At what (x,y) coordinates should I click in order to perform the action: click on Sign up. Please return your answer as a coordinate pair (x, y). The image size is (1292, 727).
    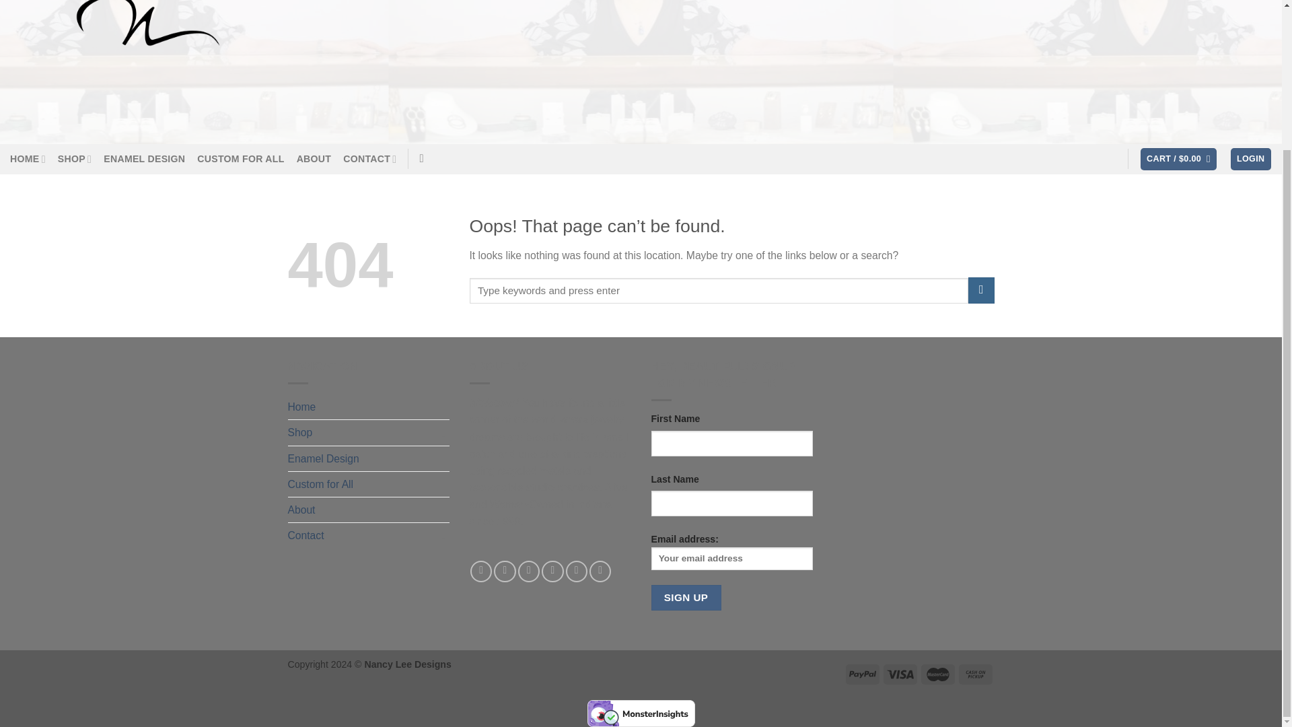
    Looking at the image, I should click on (686, 598).